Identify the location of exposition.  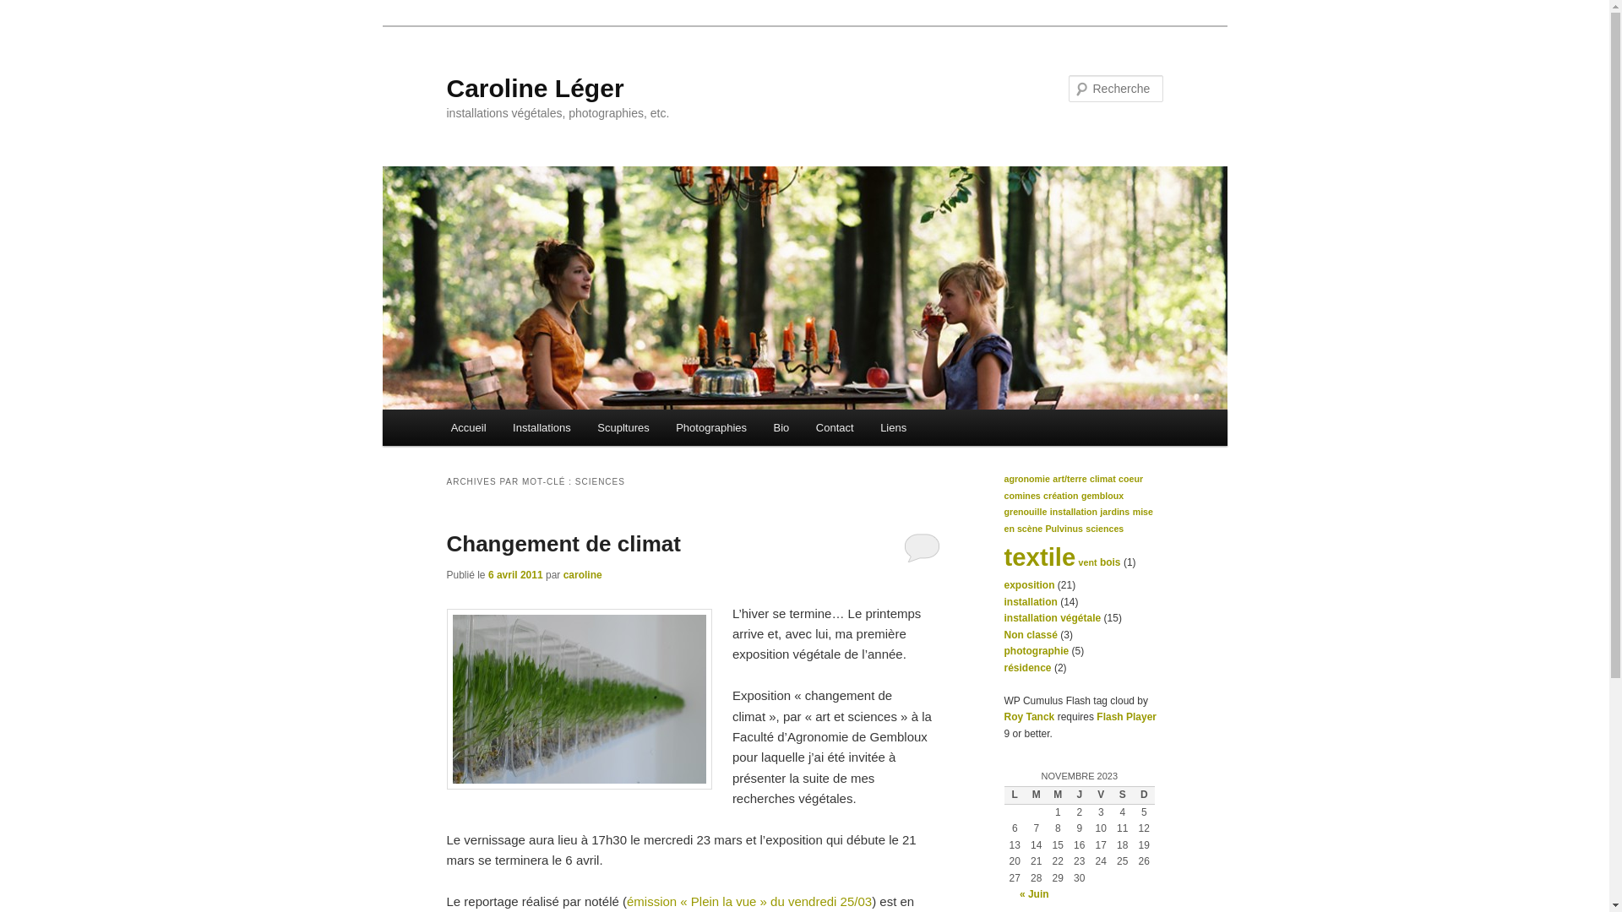
(1029, 585).